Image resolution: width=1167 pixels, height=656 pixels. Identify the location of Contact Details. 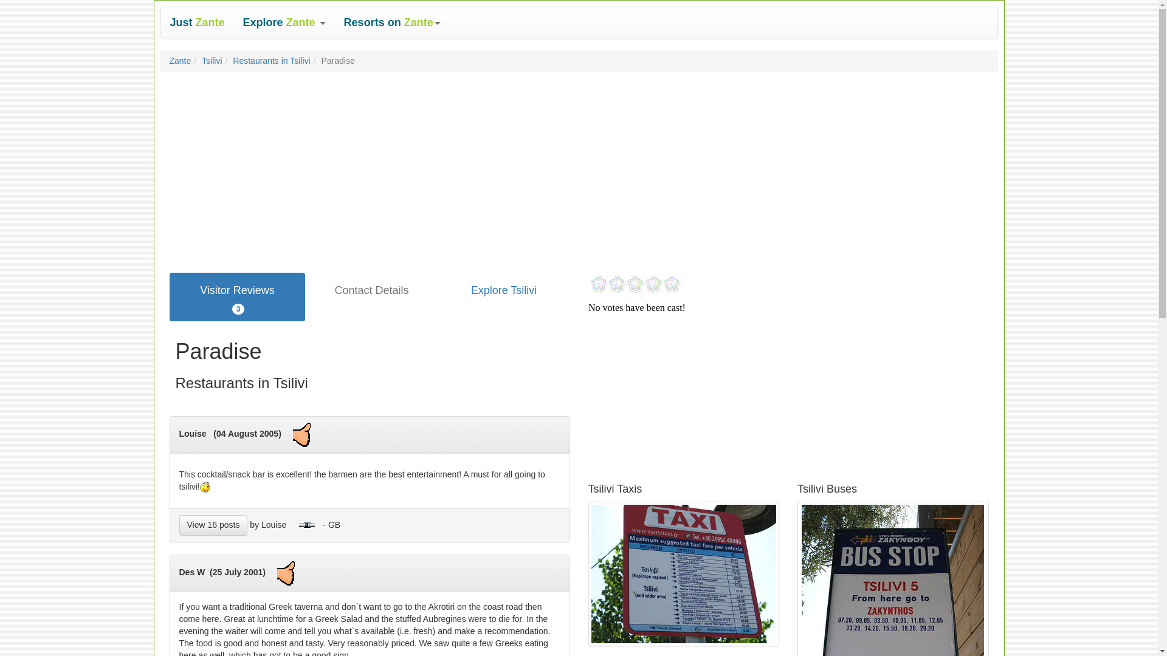
(371, 290).